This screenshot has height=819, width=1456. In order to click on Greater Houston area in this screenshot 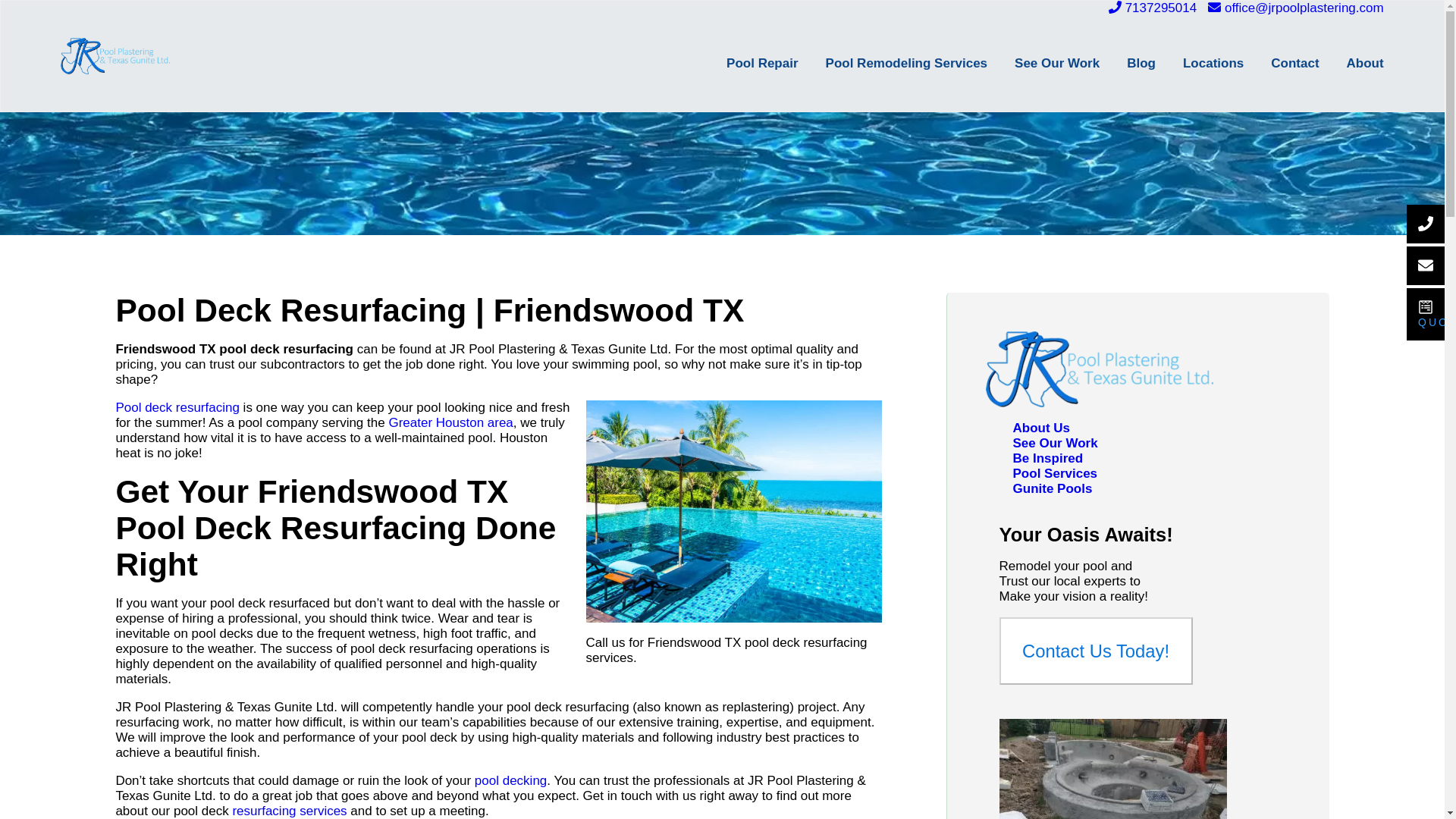, I will do `click(450, 422)`.